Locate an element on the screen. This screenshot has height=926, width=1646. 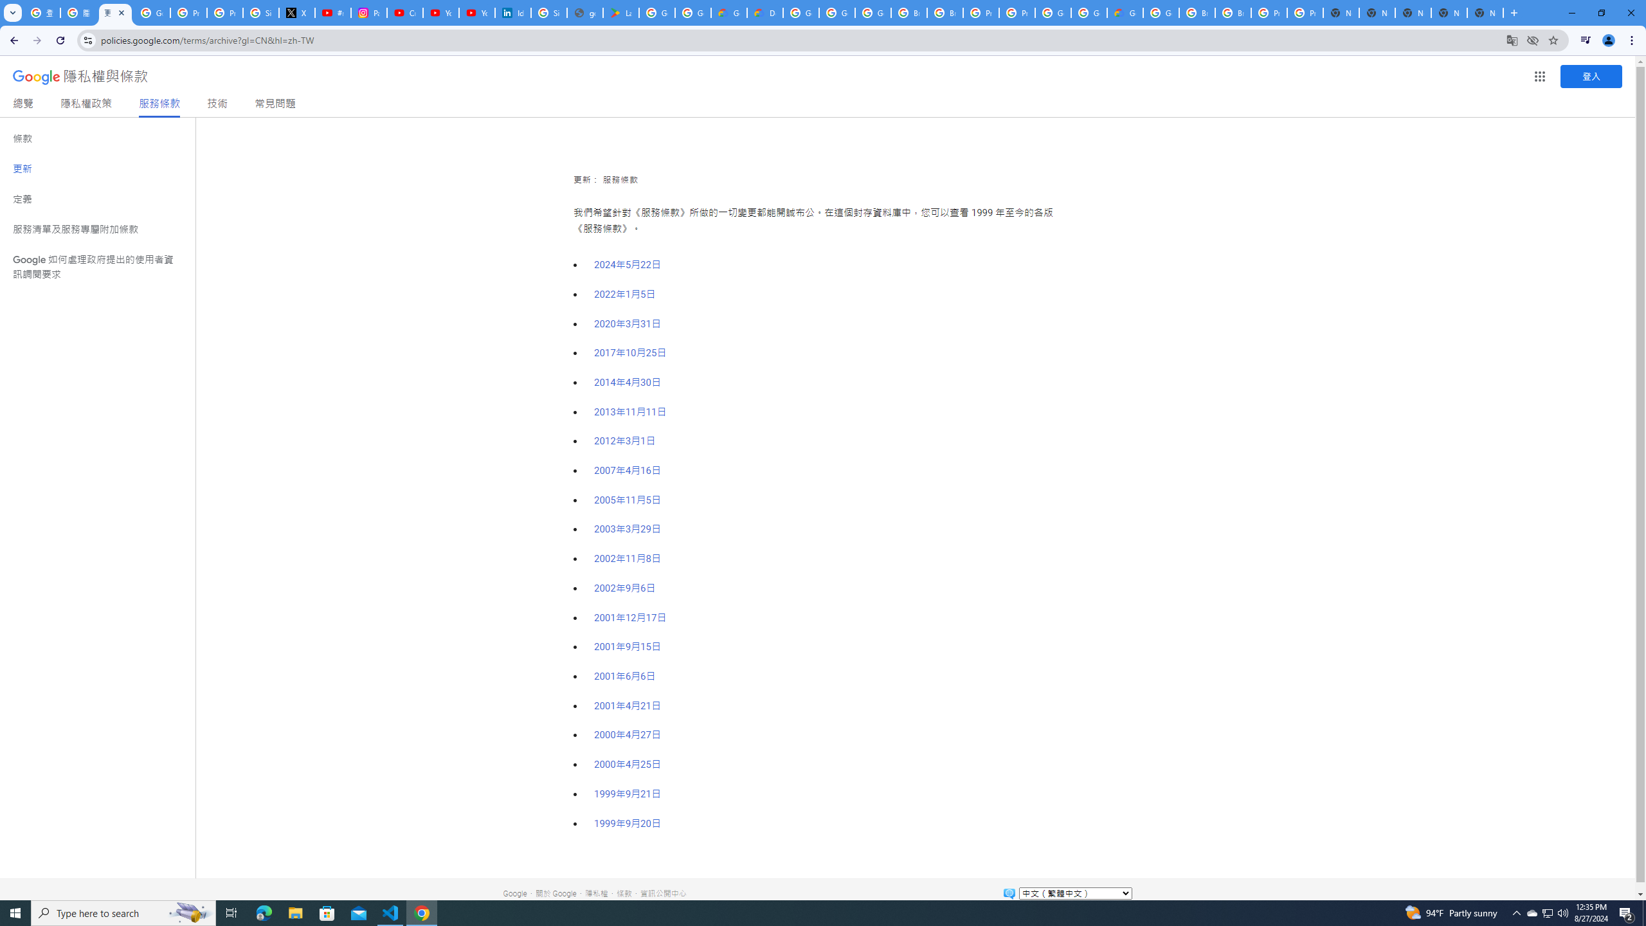
New Tab is located at coordinates (1485, 13).